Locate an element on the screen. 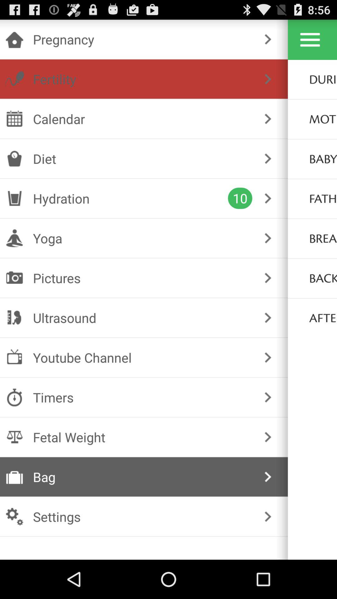 Image resolution: width=337 pixels, height=599 pixels. click icon below calendar item is located at coordinates (142, 158).